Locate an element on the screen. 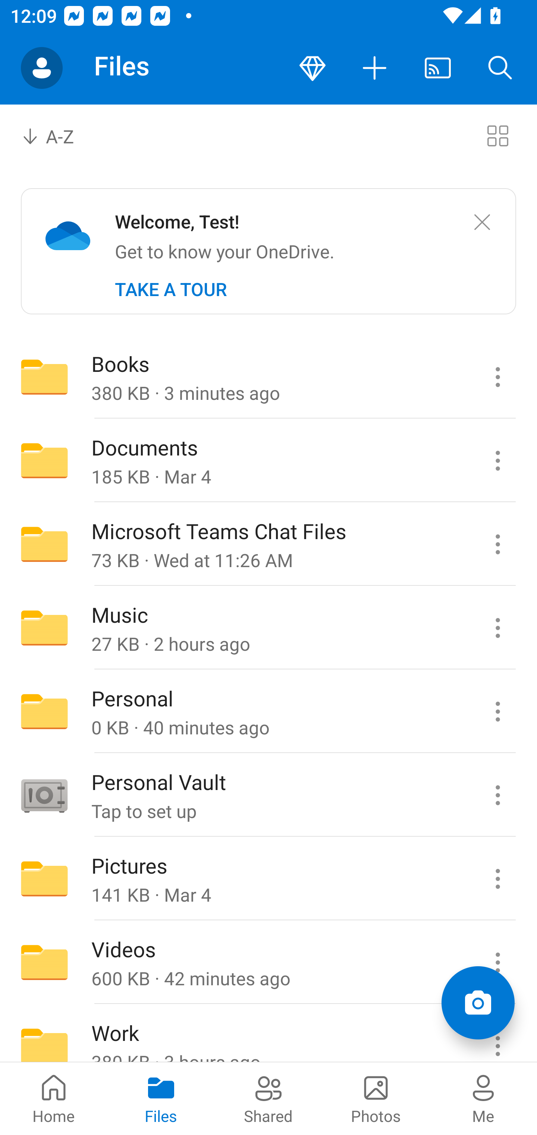 The width and height of the screenshot is (537, 1135). Shared pivot Shared is located at coordinates (268, 1098).